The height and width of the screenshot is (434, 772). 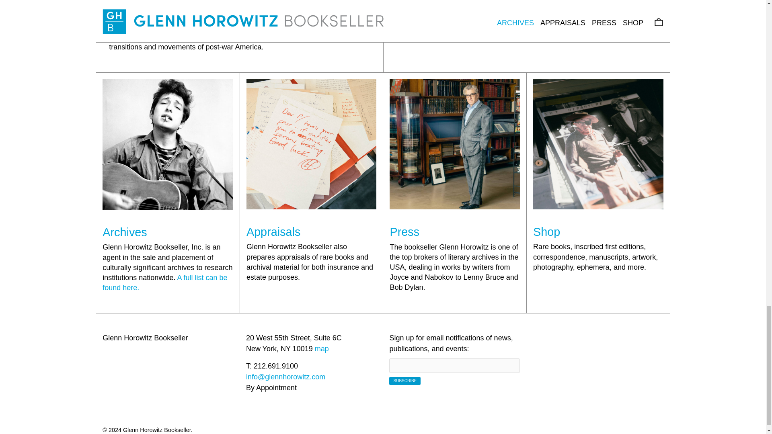 What do you see at coordinates (547, 231) in the screenshot?
I see `Shop` at bounding box center [547, 231].